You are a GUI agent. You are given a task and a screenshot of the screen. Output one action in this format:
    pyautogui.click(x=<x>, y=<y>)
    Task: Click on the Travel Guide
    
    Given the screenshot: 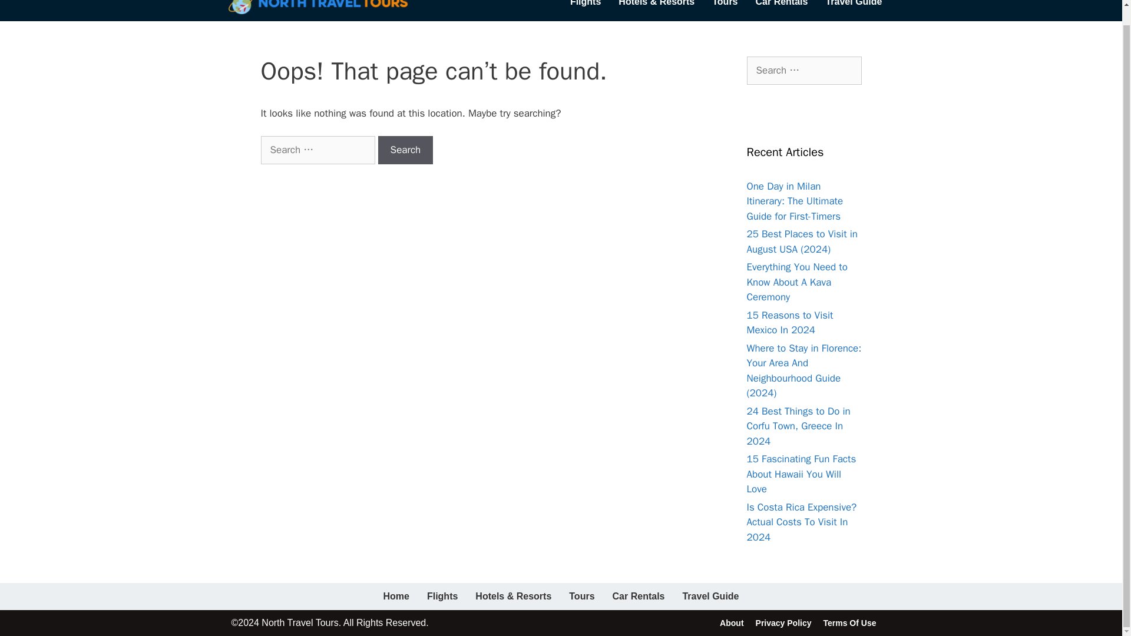 What is the action you would take?
    pyautogui.click(x=854, y=7)
    